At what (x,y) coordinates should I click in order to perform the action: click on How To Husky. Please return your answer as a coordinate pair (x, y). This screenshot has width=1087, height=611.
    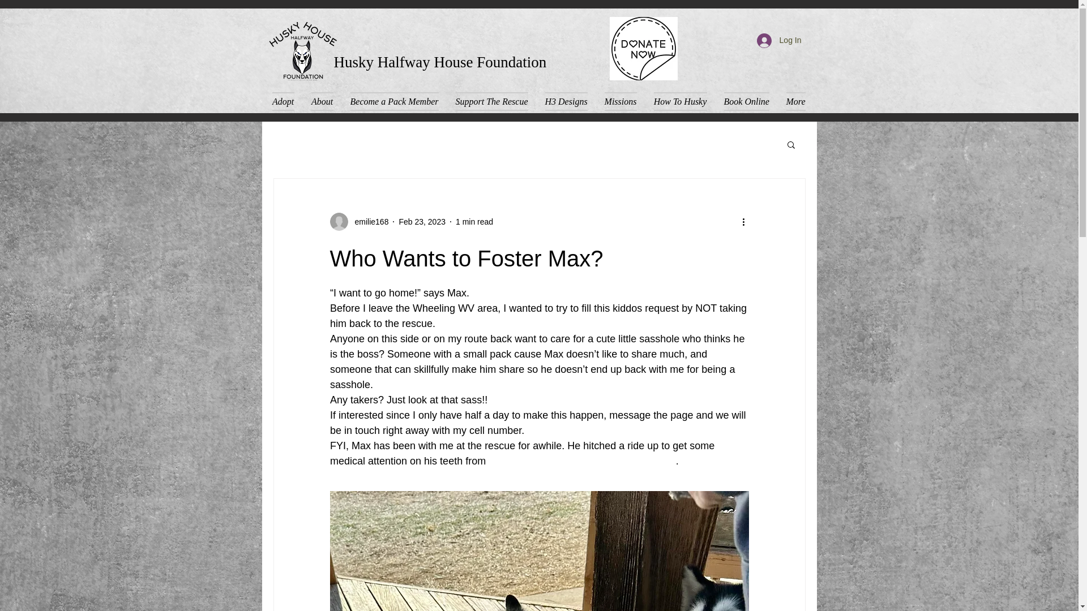
    Looking at the image, I should click on (681, 101).